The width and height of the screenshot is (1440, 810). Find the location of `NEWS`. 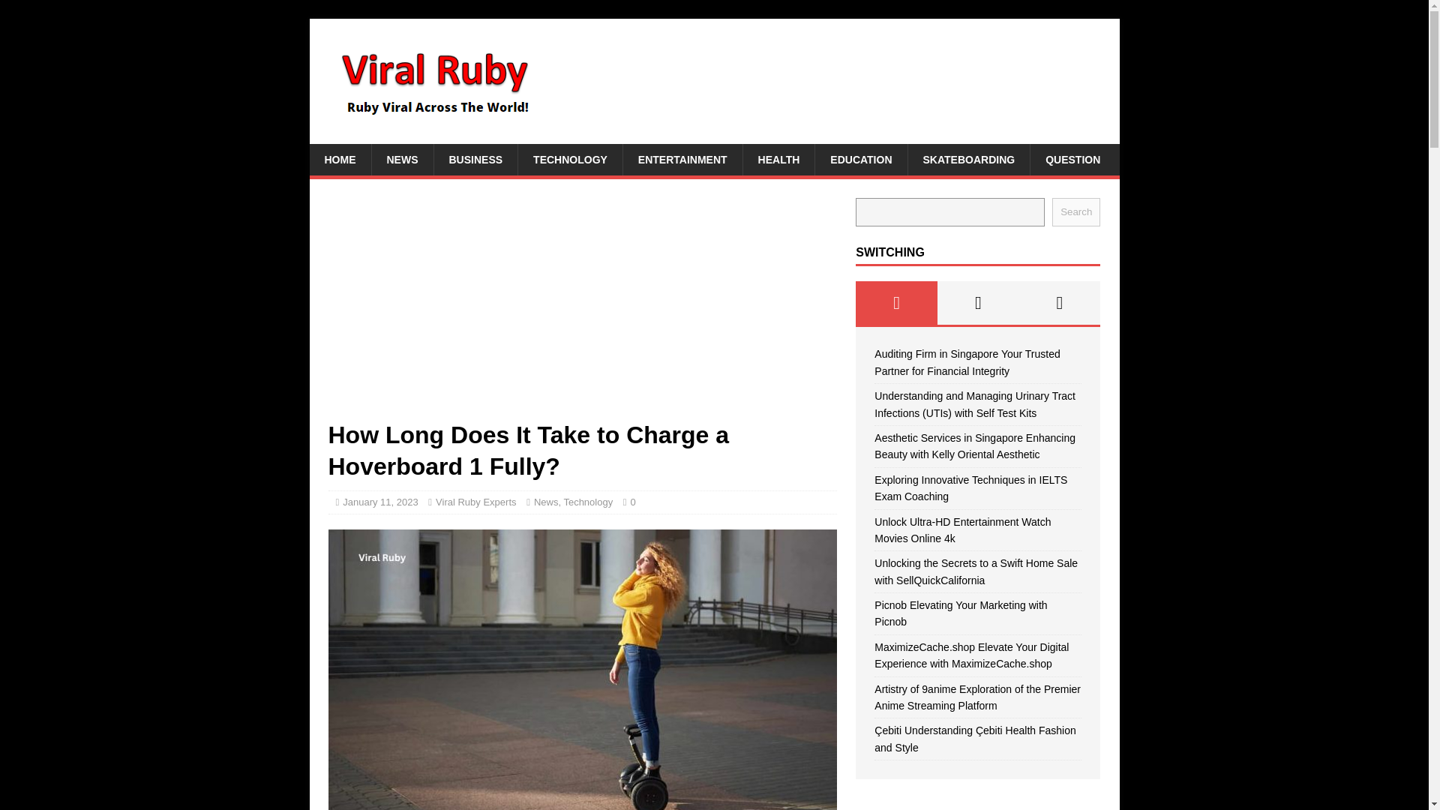

NEWS is located at coordinates (401, 160).